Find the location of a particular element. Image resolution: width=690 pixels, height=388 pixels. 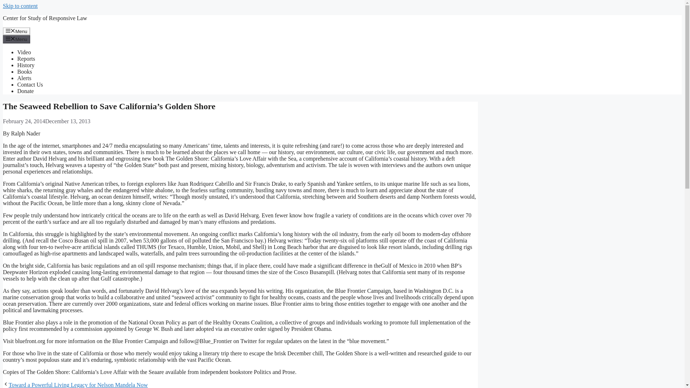

Video is located at coordinates (24, 52).